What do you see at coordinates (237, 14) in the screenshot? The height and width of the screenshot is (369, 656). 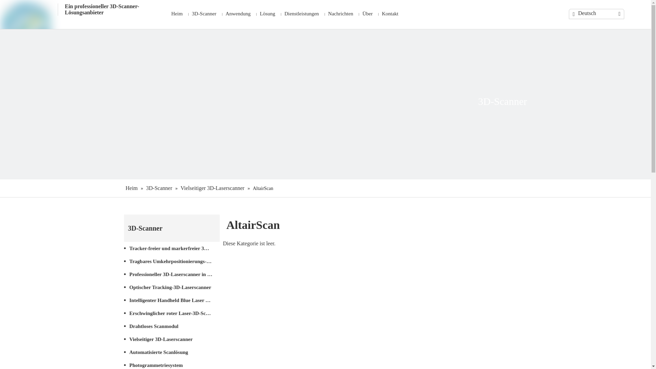 I see `Anwendung` at bounding box center [237, 14].